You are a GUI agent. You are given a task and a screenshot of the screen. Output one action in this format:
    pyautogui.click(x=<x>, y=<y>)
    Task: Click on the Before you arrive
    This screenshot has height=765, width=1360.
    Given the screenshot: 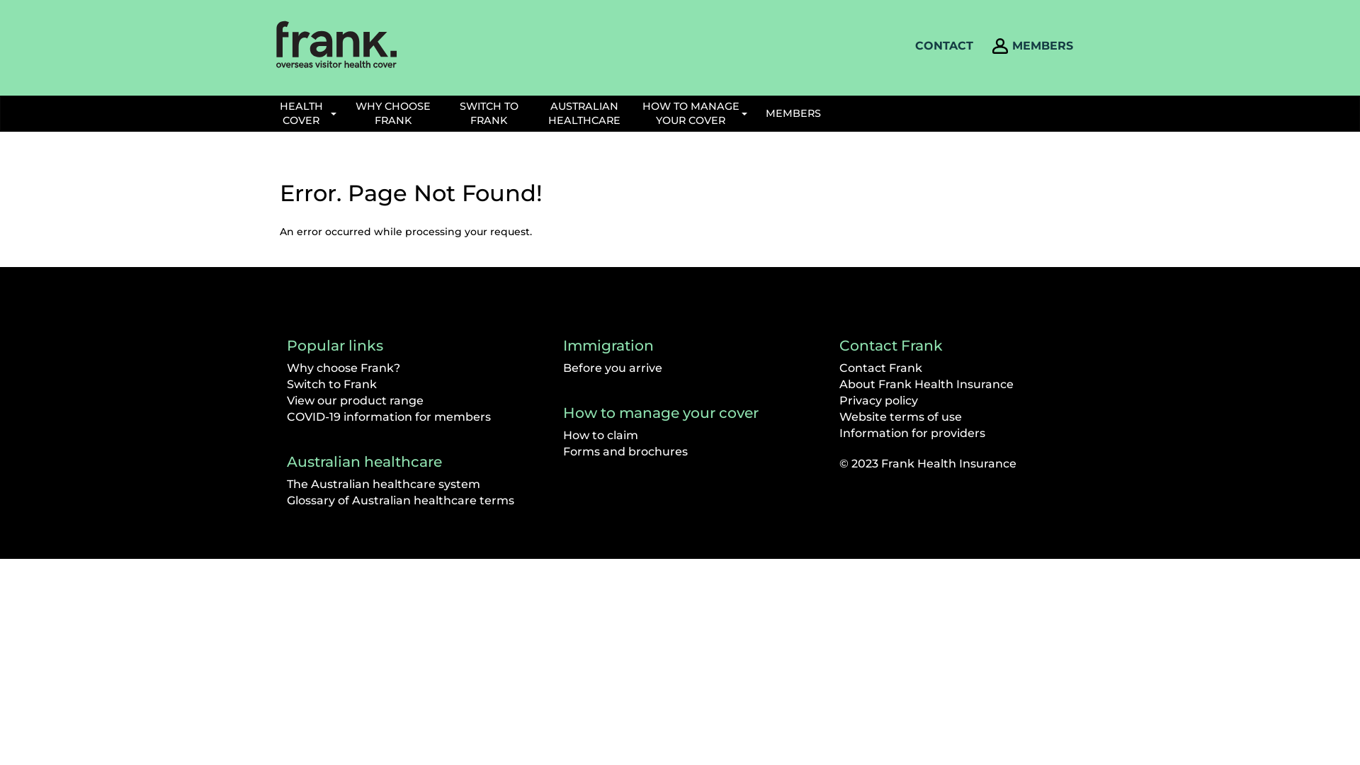 What is the action you would take?
    pyautogui.click(x=613, y=368)
    